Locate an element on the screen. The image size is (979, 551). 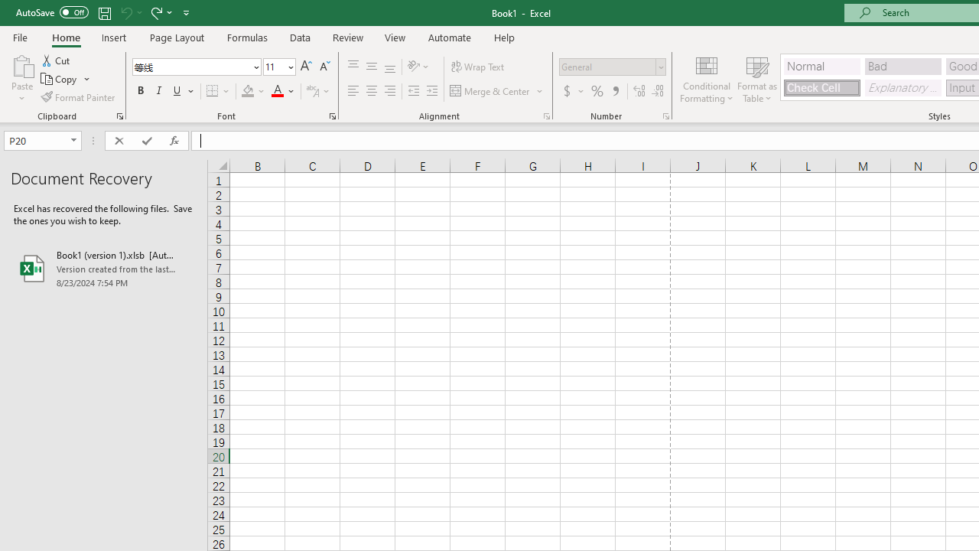
Explanatory Text is located at coordinates (903, 87).